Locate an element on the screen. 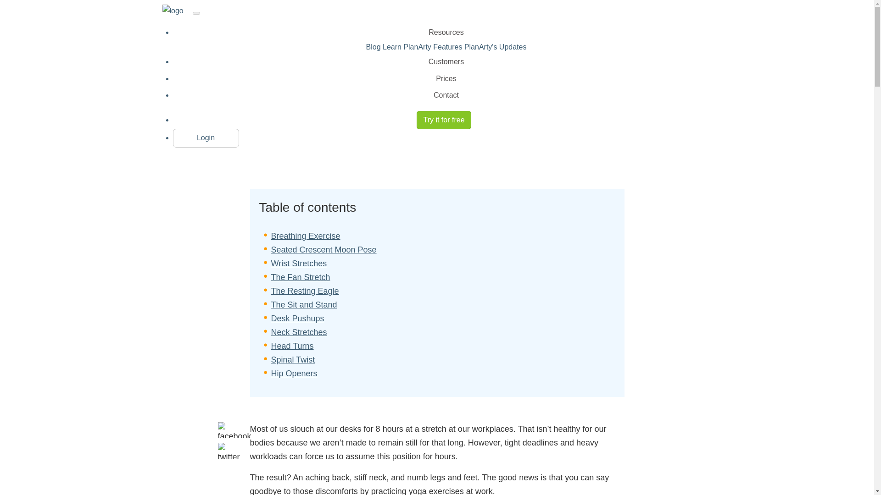 The height and width of the screenshot is (495, 881). Resources is located at coordinates (446, 32).